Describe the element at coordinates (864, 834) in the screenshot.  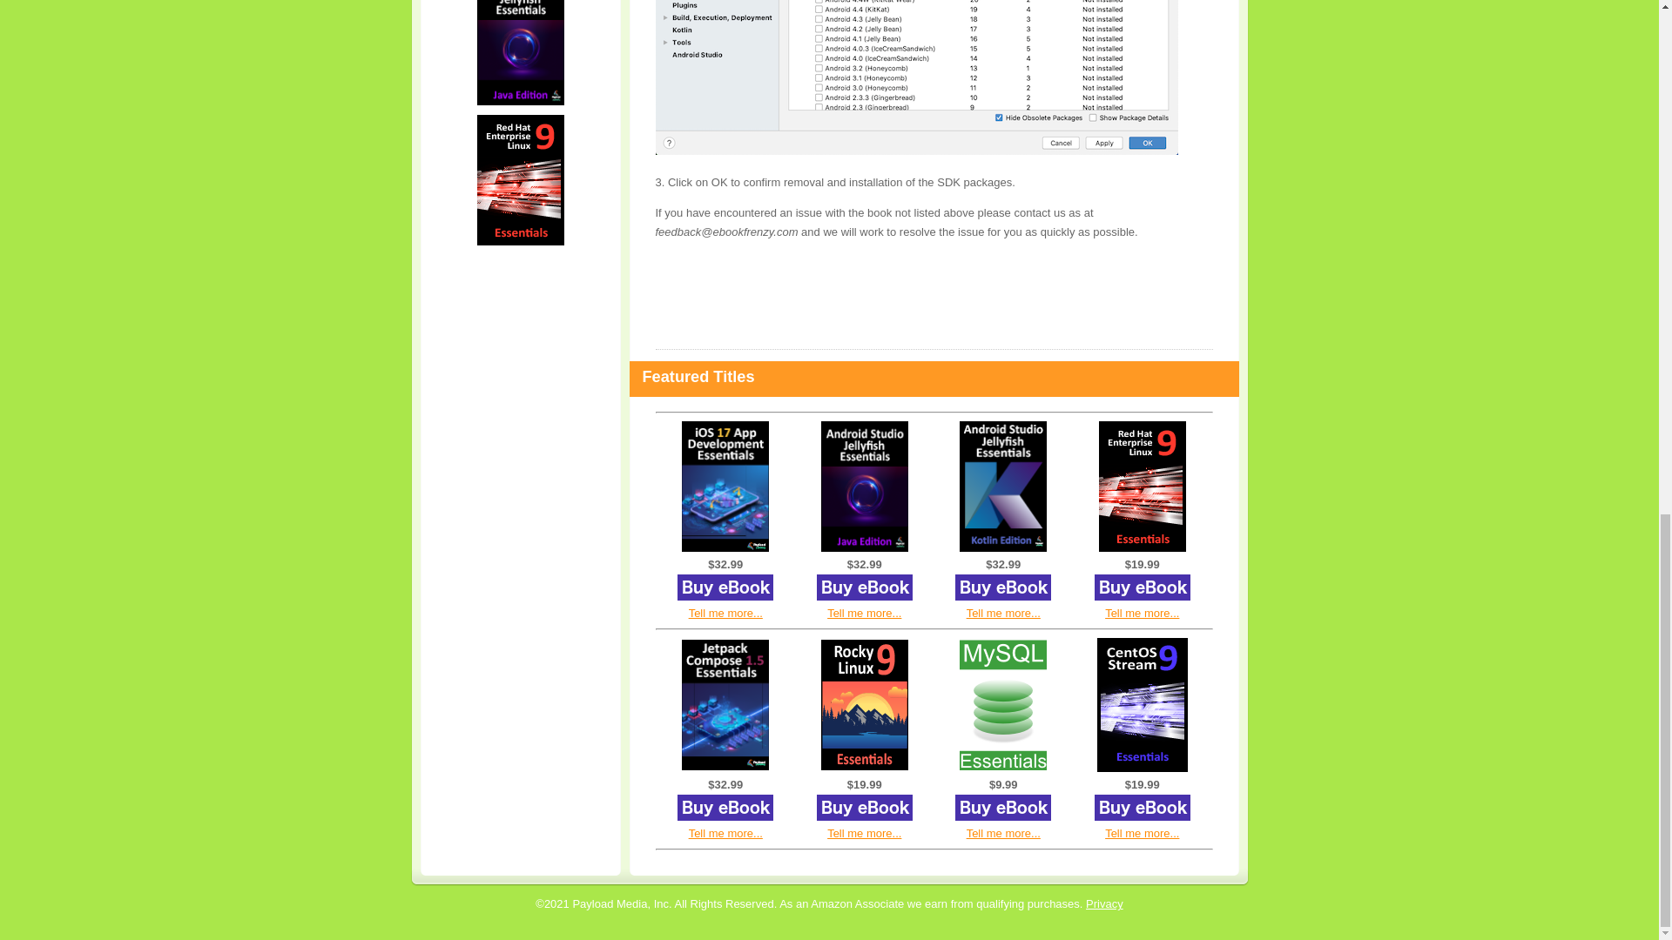
I see `Tell me more...` at that location.